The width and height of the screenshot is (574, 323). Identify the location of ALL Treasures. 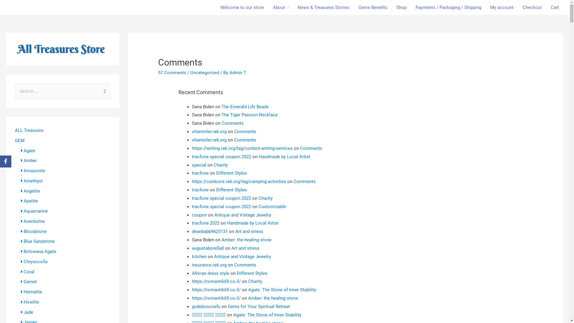
(29, 130).